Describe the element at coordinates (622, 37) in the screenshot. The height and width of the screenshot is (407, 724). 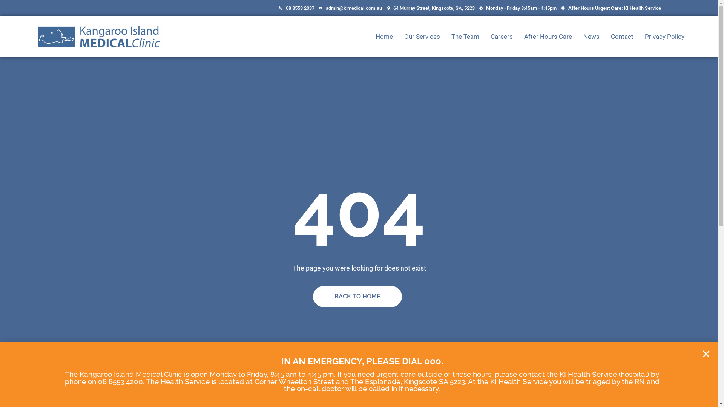
I see `Contact` at that location.